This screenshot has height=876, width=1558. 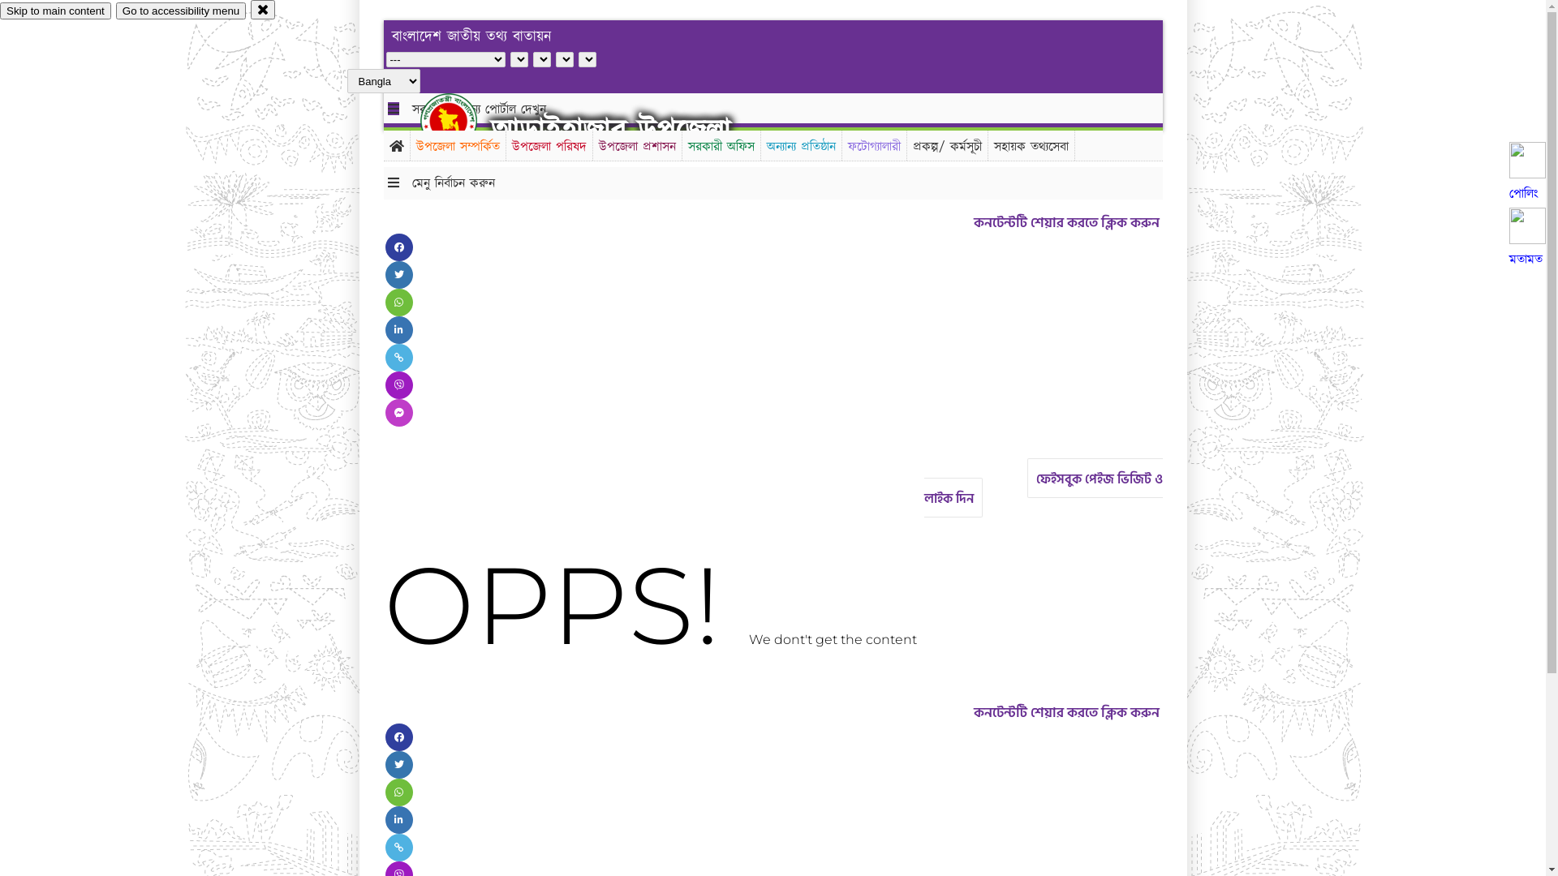 I want to click on close, so click(x=263, y=10).